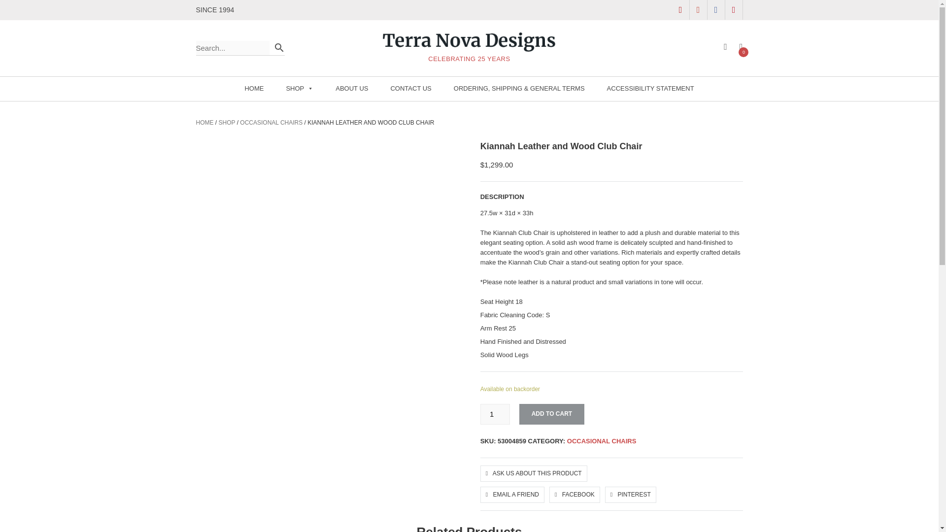 This screenshot has height=532, width=946. What do you see at coordinates (680, 10) in the screenshot?
I see `Connect with Yelp, link will open in new window` at bounding box center [680, 10].